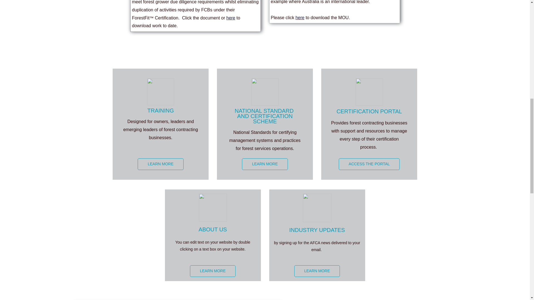  Describe the element at coordinates (369, 164) in the screenshot. I see `ACCESS THE PORTAL` at that location.